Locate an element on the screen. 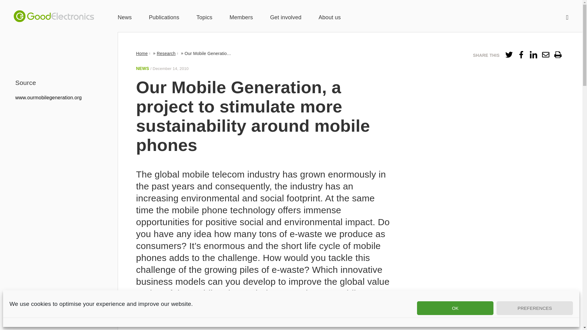  linkedin Created with Sketch. is located at coordinates (533, 55).